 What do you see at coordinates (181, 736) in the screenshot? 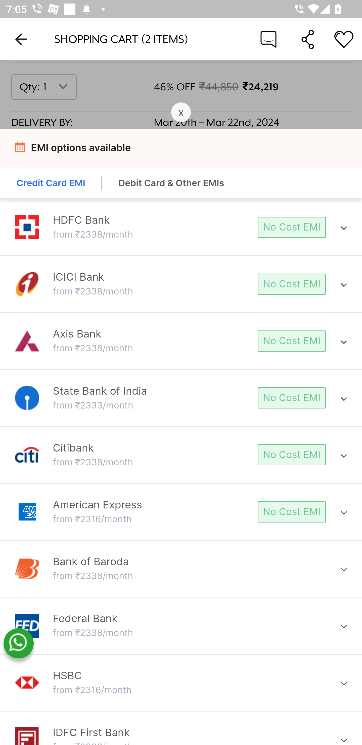
I see `IDFC First Bank IDFC First Bank from ₹2338/month` at bounding box center [181, 736].